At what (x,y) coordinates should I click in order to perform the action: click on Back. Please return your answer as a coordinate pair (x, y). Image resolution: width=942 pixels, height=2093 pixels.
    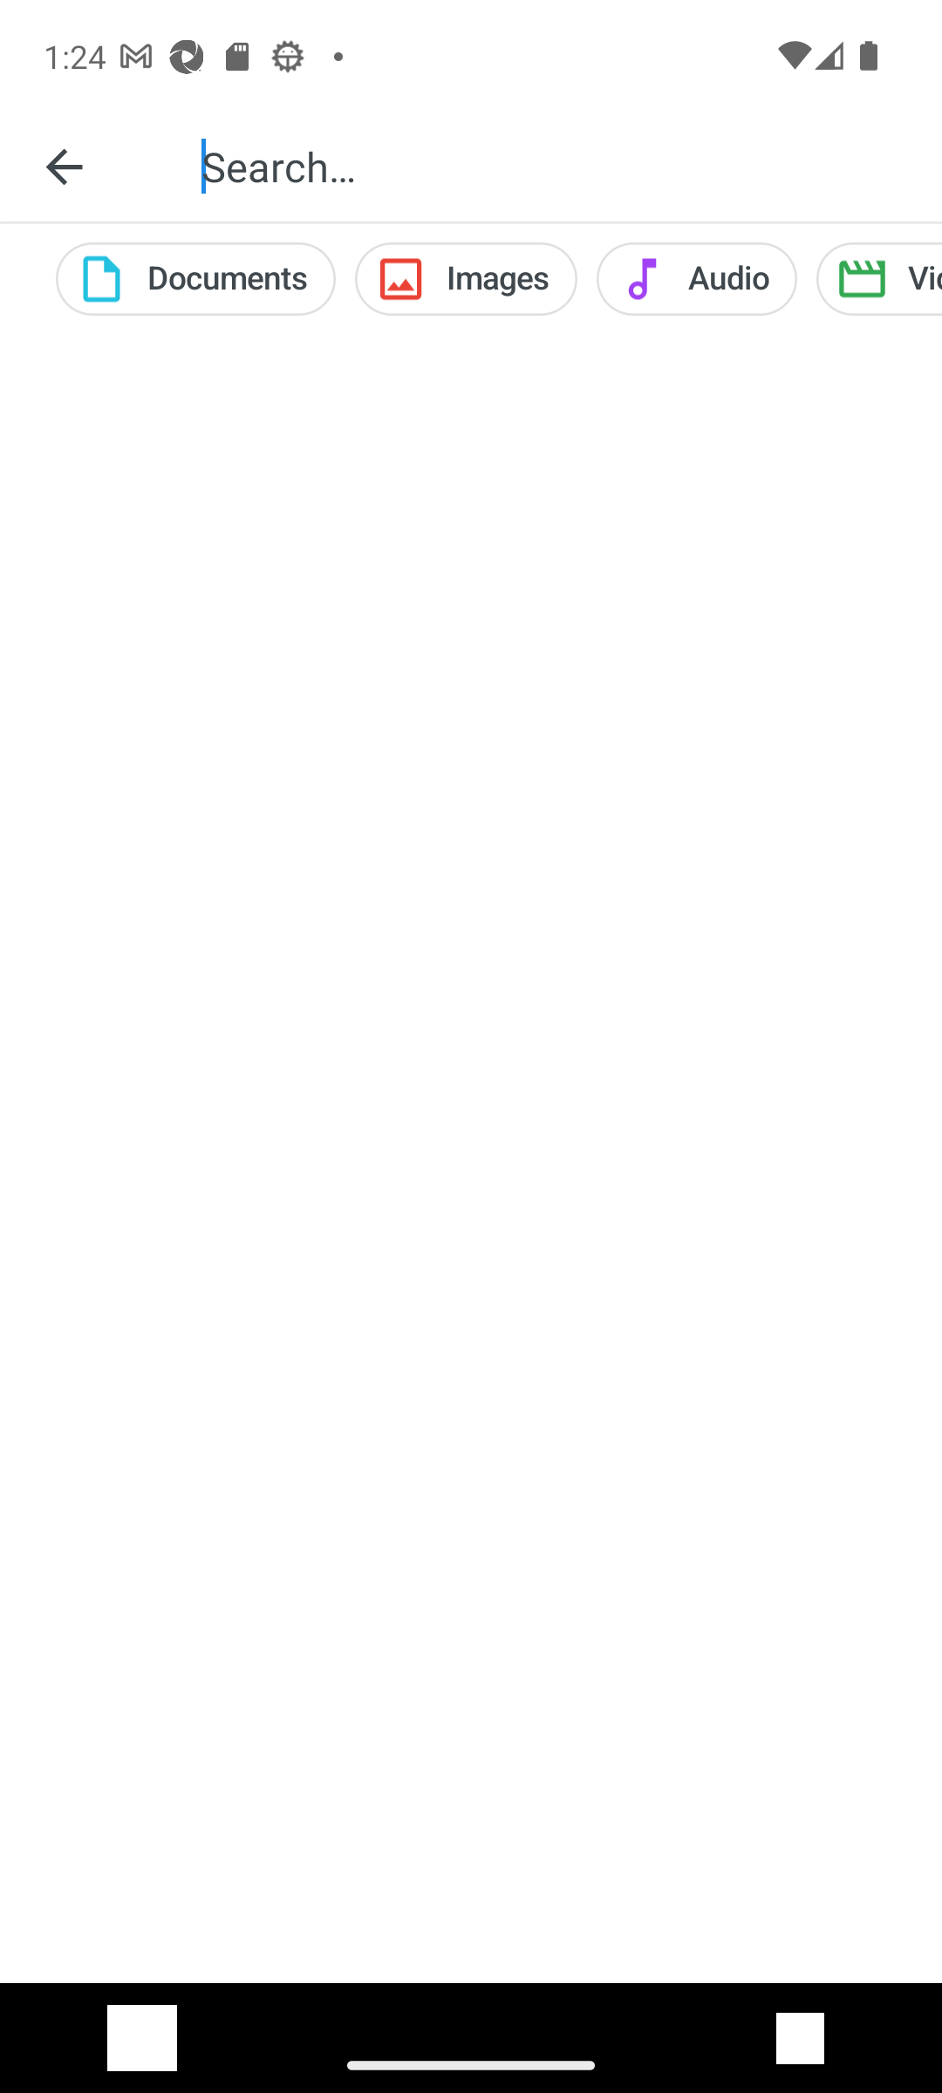
    Looking at the image, I should click on (64, 166).